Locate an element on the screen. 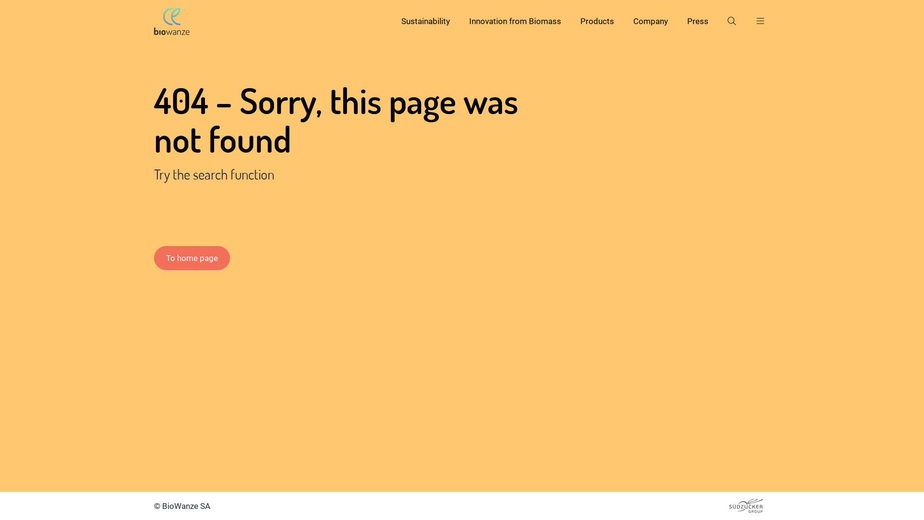 The height and width of the screenshot is (520, 924). Company is located at coordinates (651, 21).